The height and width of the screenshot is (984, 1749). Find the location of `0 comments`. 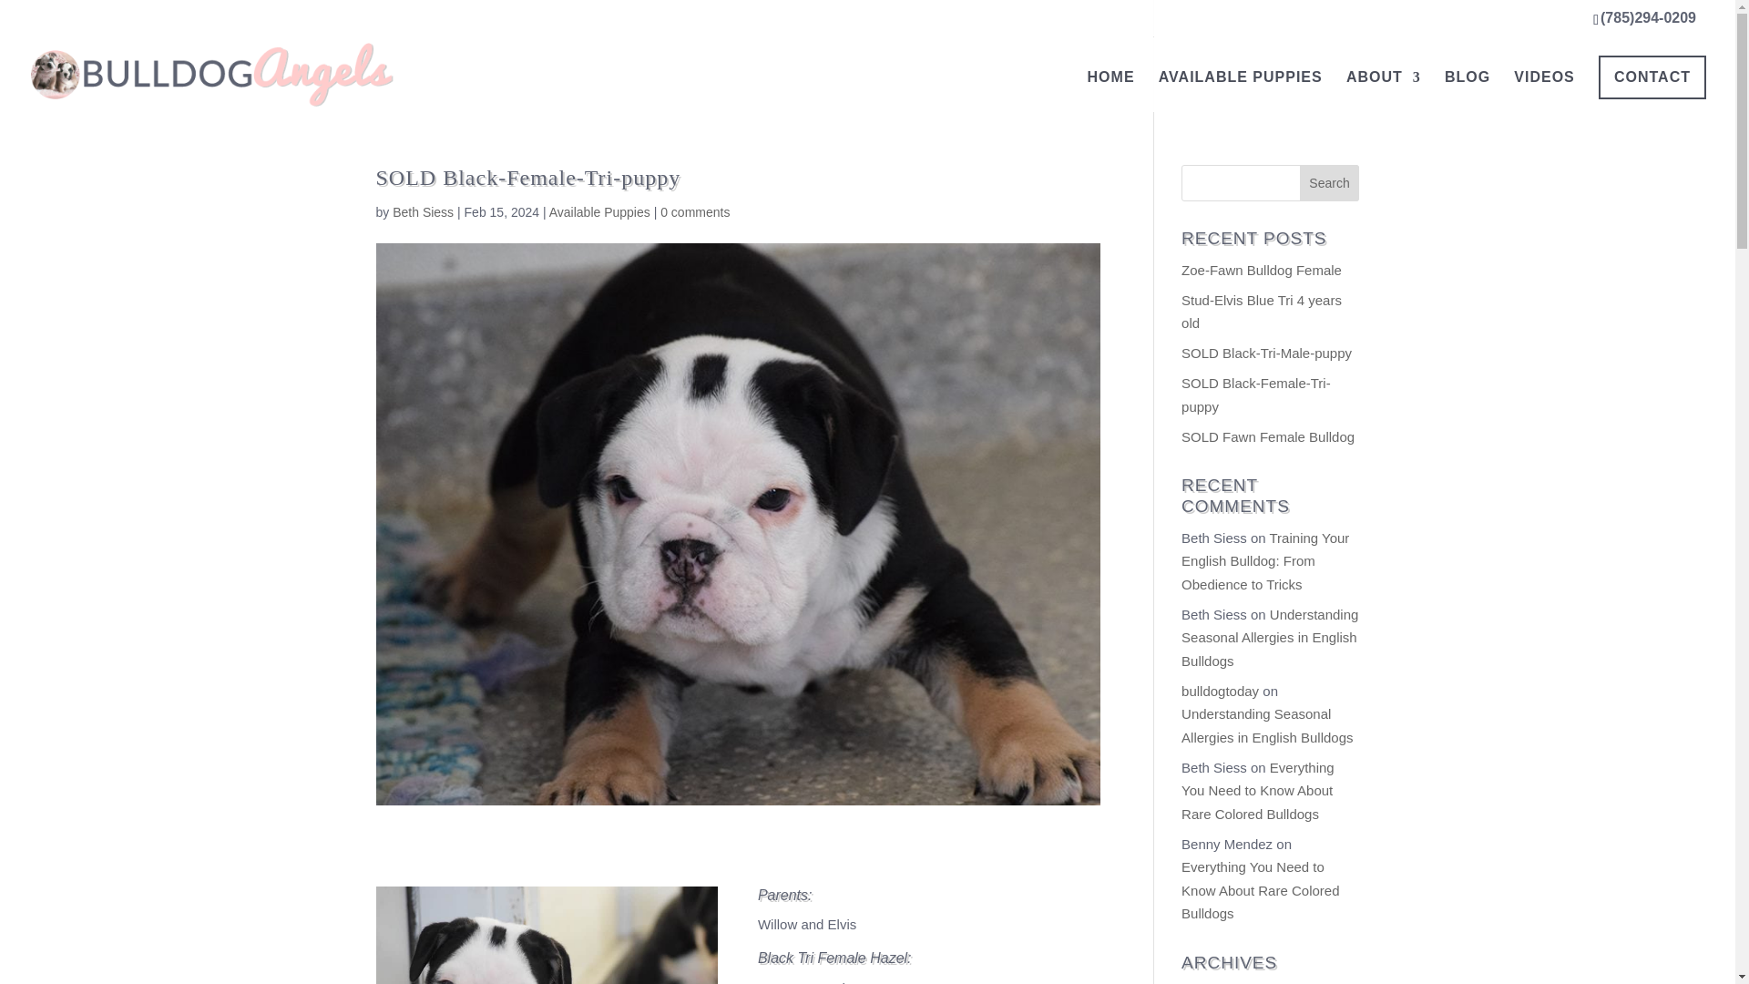

0 comments is located at coordinates (694, 211).